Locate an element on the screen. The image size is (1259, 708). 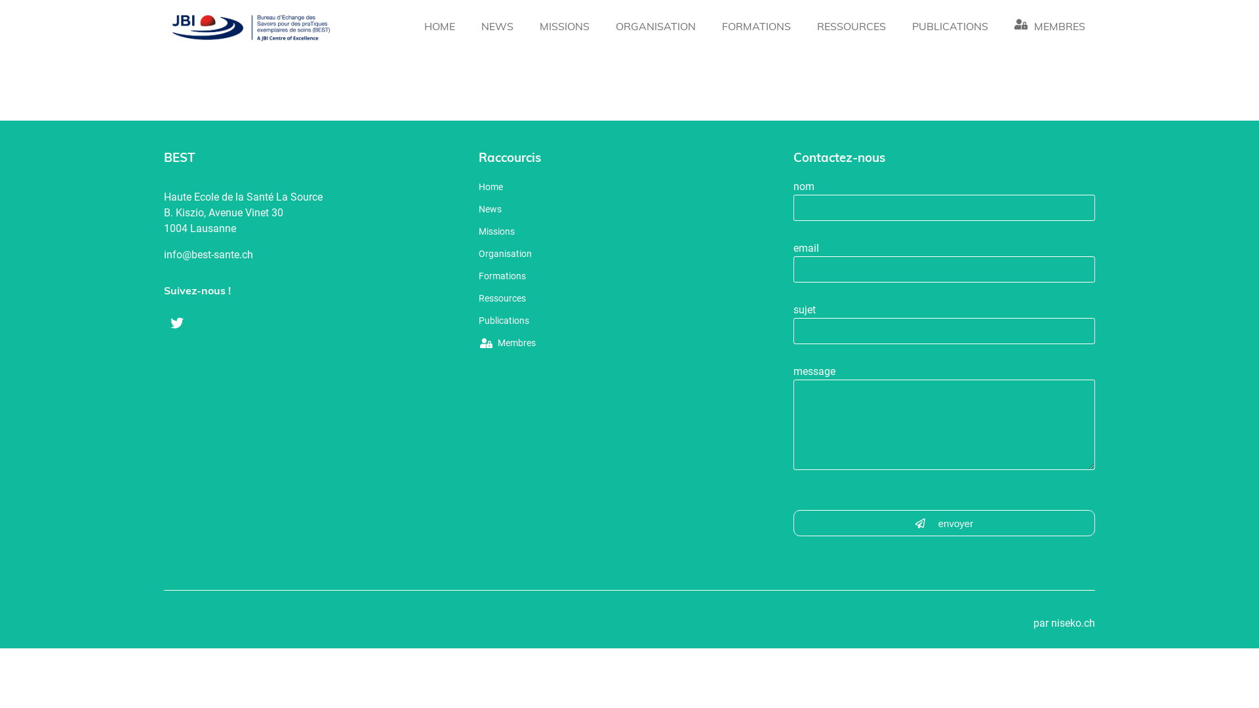
HOME is located at coordinates (439, 28).